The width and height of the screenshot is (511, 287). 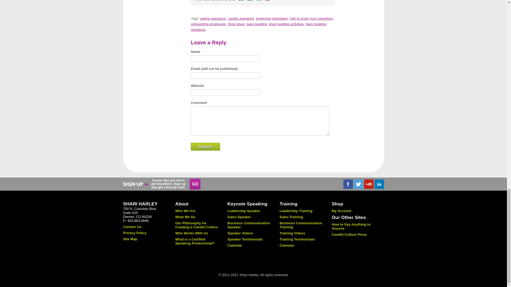 I want to click on Twitter, so click(x=358, y=184).